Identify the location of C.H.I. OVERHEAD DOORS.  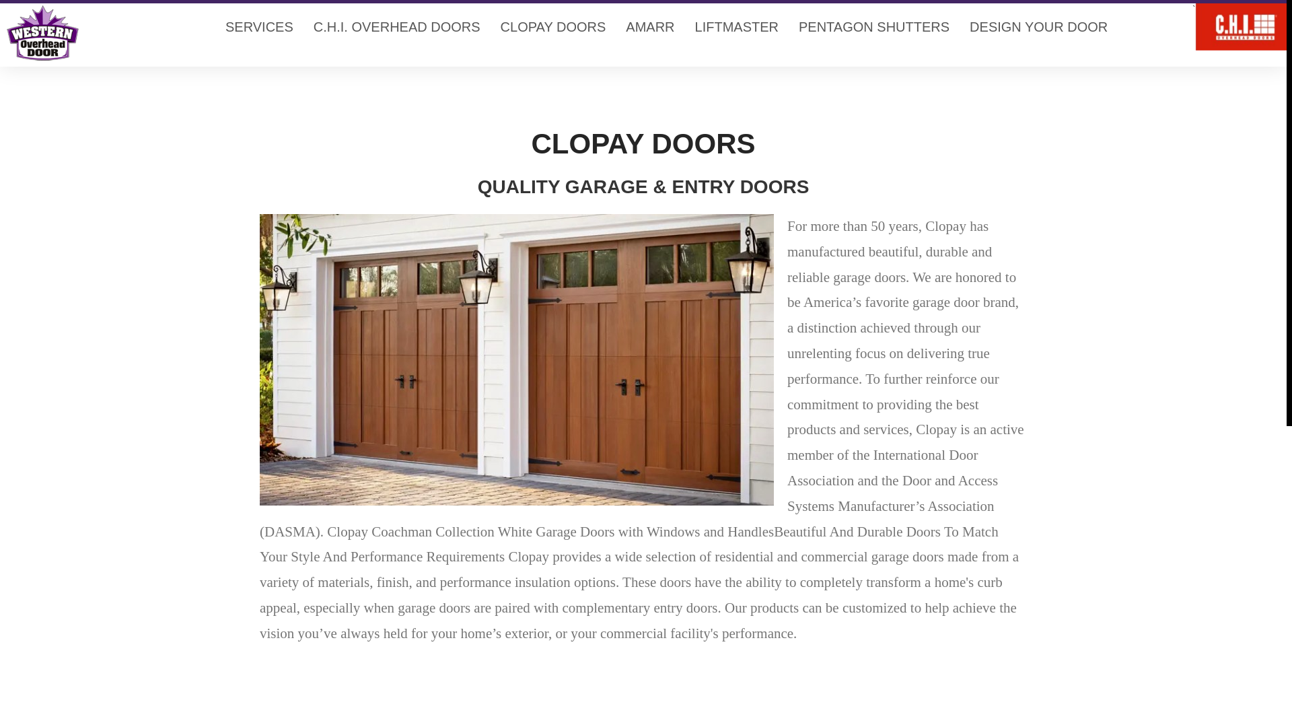
(397, 27).